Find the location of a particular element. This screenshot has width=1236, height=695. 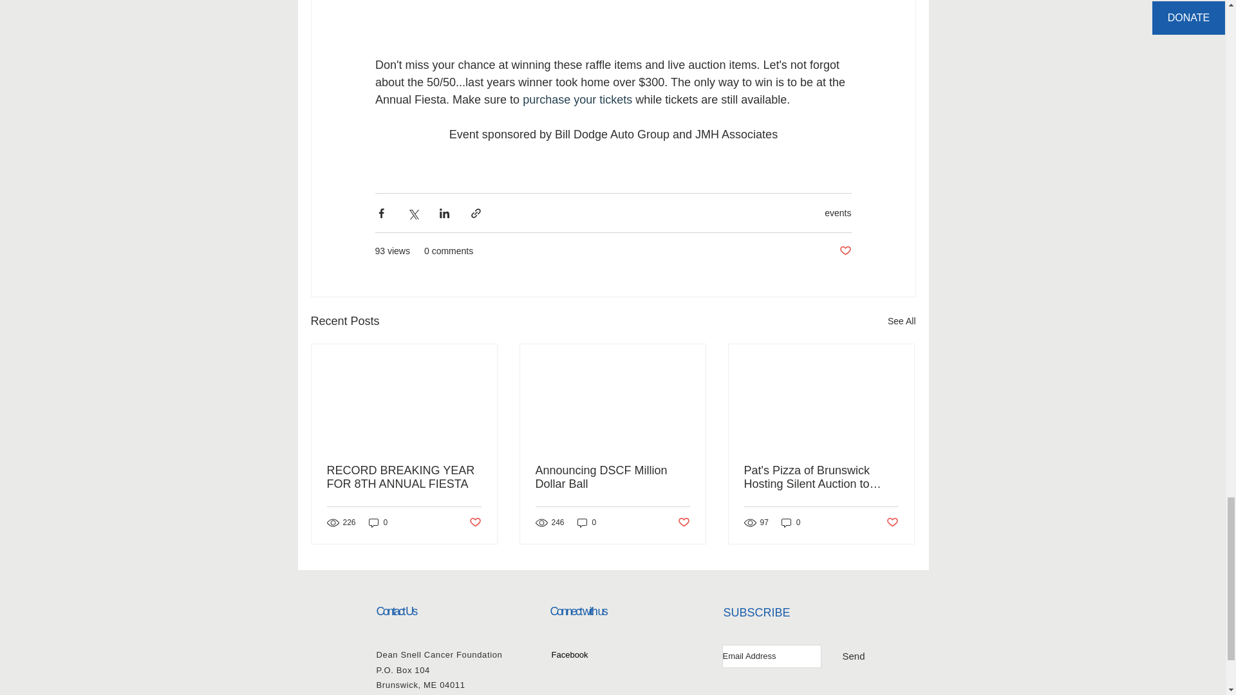

0 is located at coordinates (587, 523).